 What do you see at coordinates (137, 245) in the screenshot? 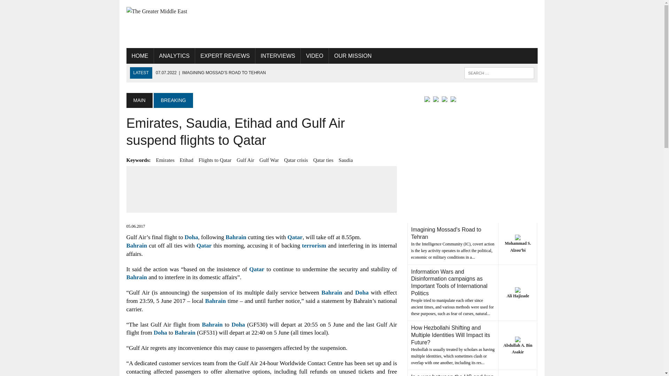
I see `Bahrain` at bounding box center [137, 245].